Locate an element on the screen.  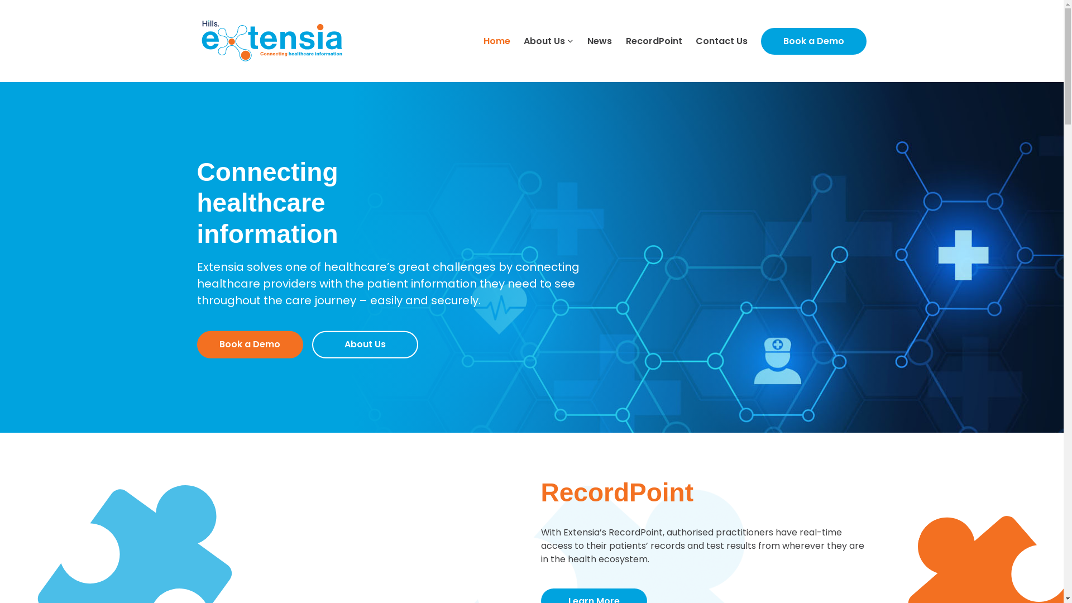
Book a Demo is located at coordinates (814, 41).